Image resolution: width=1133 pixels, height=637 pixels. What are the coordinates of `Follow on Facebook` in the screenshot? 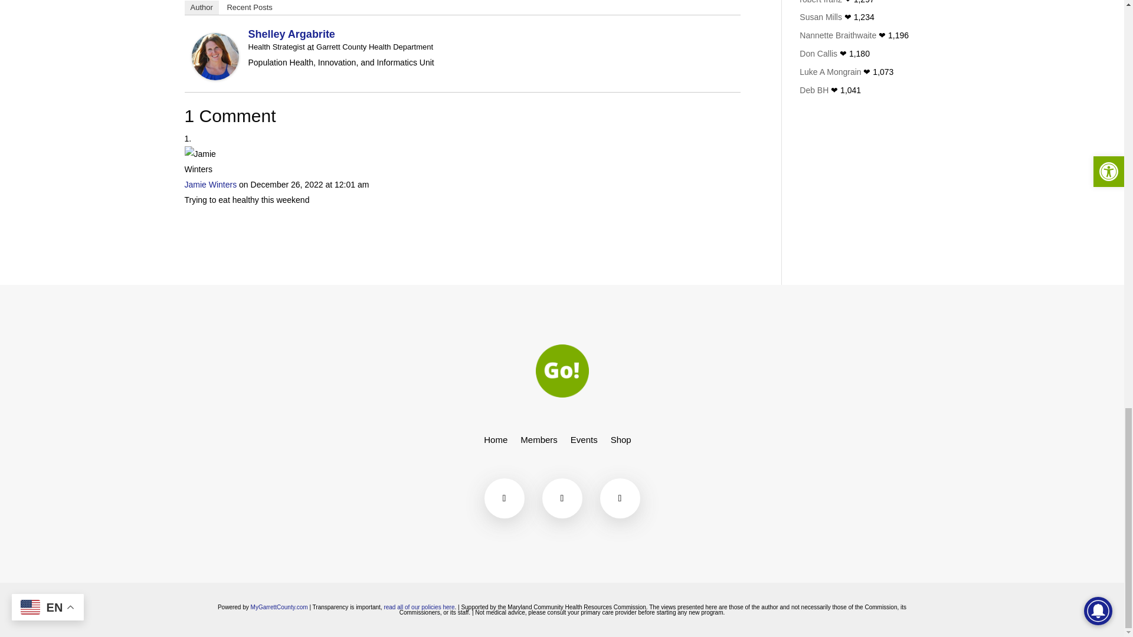 It's located at (503, 498).